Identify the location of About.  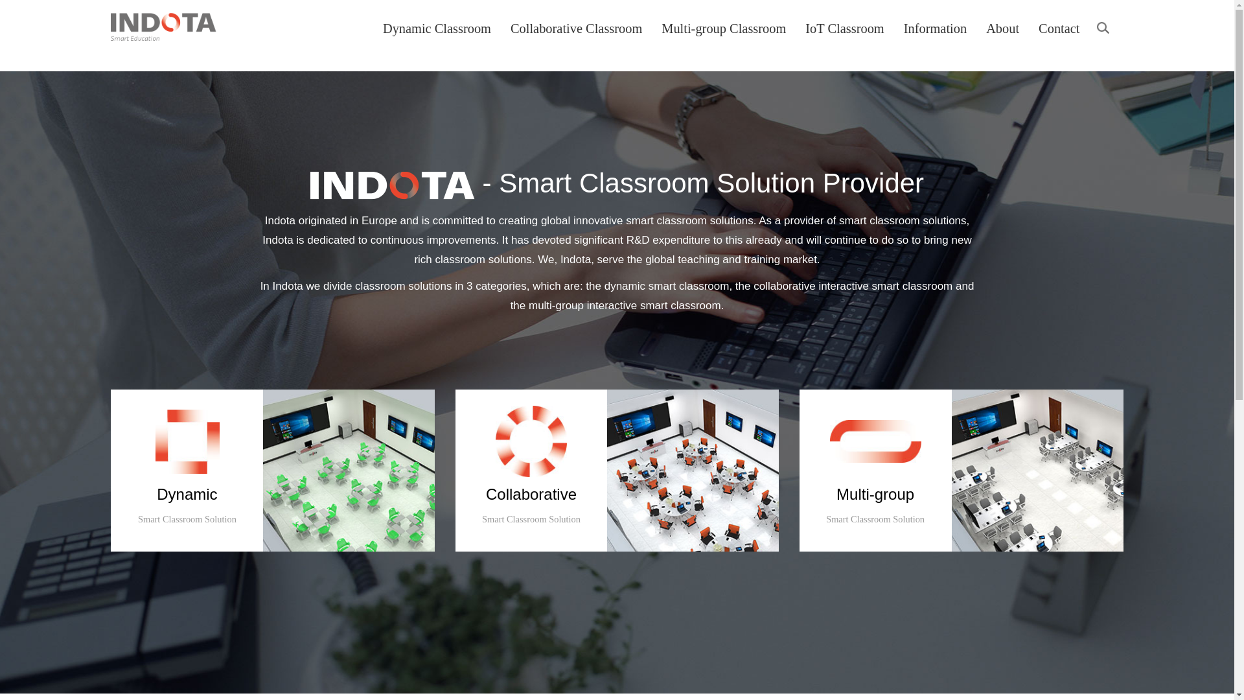
(1002, 28).